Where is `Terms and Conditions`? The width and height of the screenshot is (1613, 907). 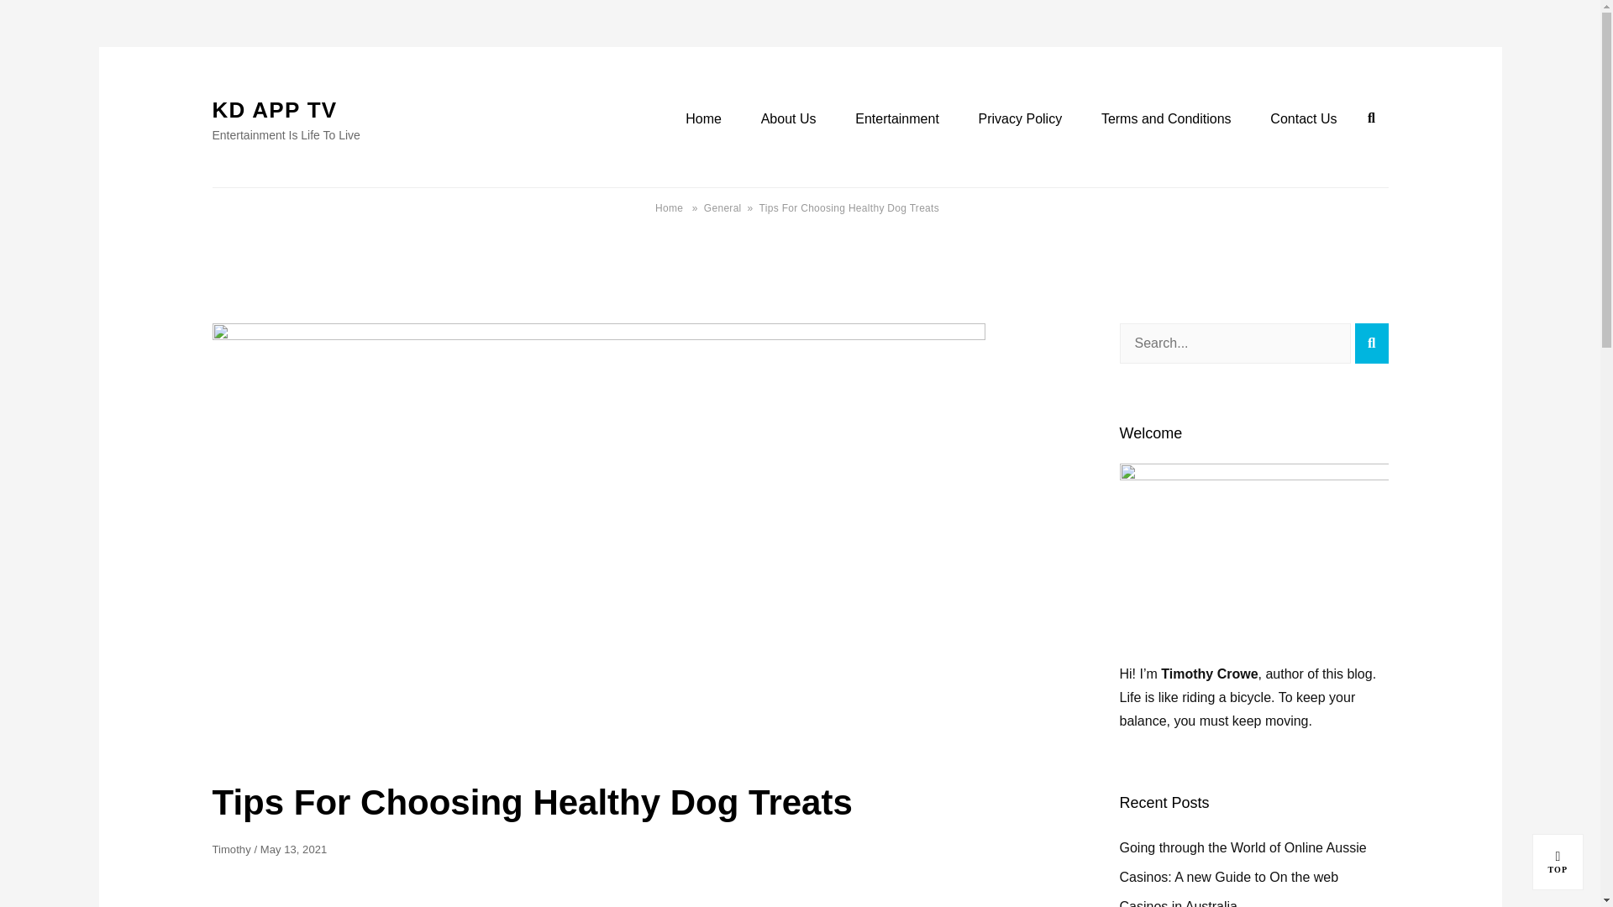 Terms and Conditions is located at coordinates (1371, 343).